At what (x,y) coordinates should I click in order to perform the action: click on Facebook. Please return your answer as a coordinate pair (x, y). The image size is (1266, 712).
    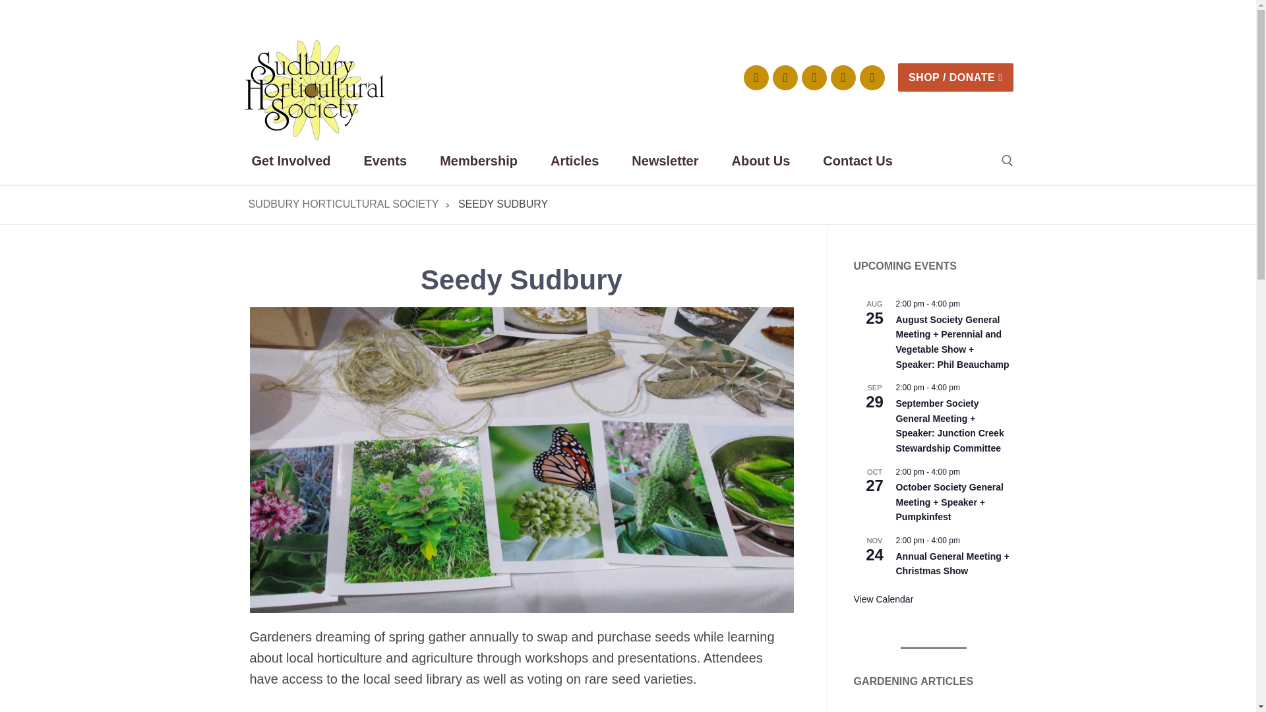
    Looking at the image, I should click on (756, 78).